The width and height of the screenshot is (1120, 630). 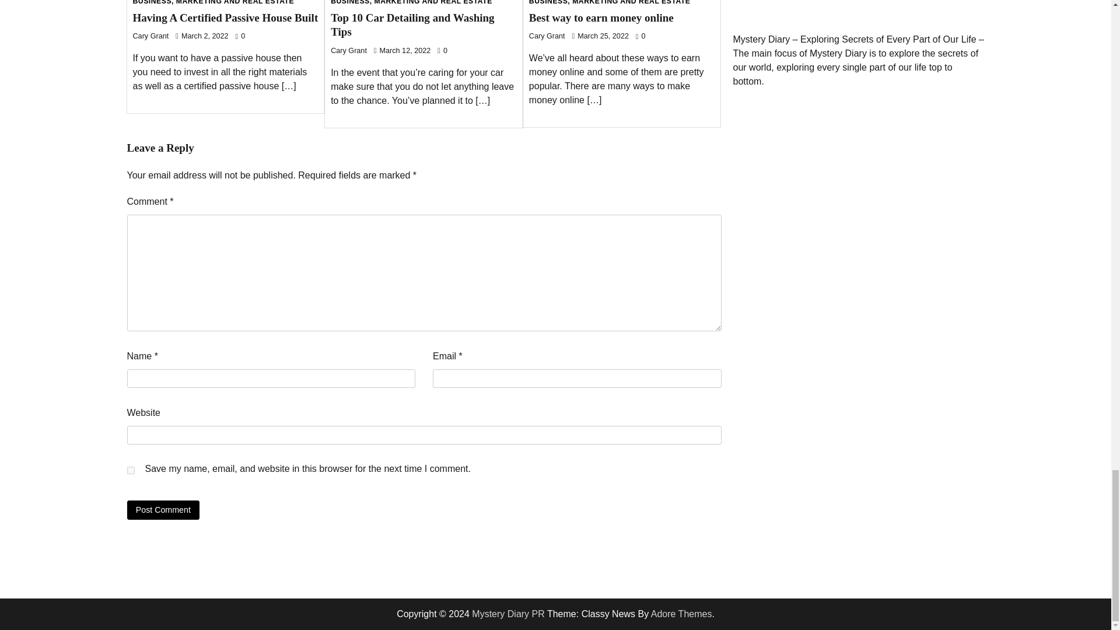 I want to click on BUSINESS, MARKETING AND REAL ESTATE, so click(x=213, y=2).